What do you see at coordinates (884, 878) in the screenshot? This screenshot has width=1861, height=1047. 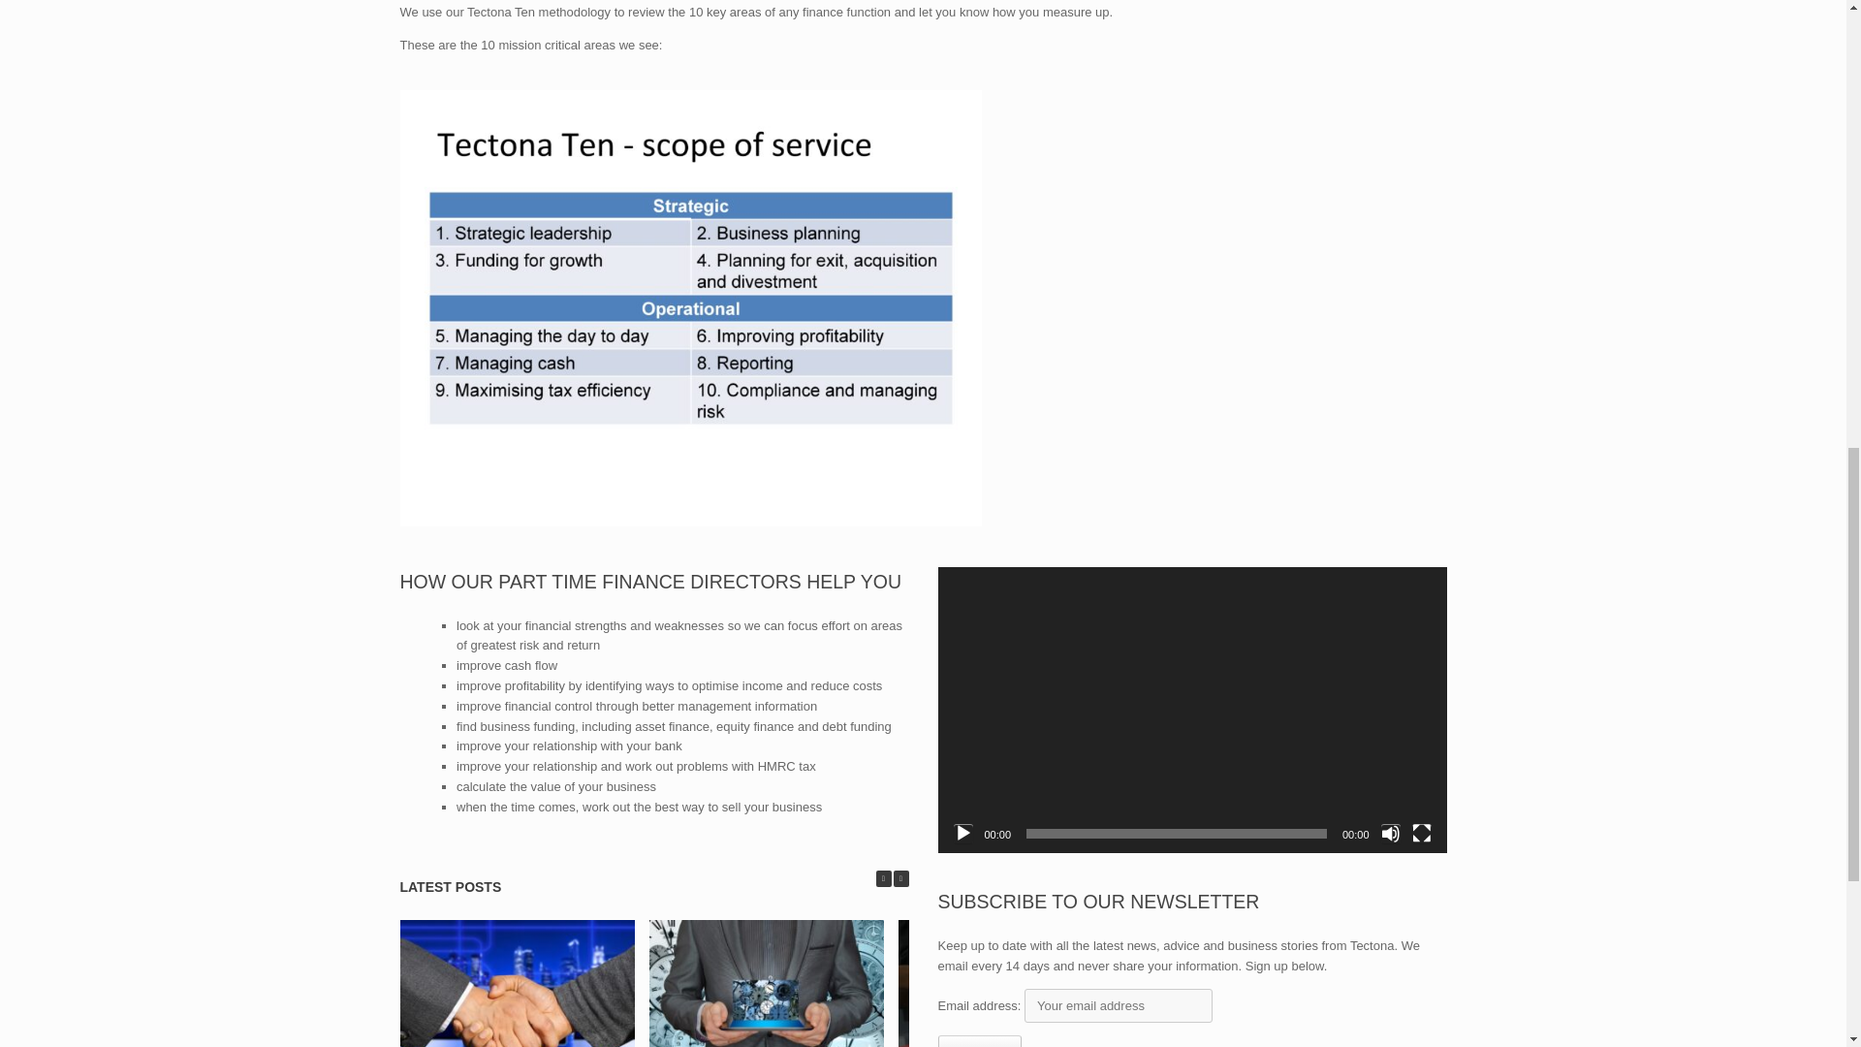 I see `Previous` at bounding box center [884, 878].